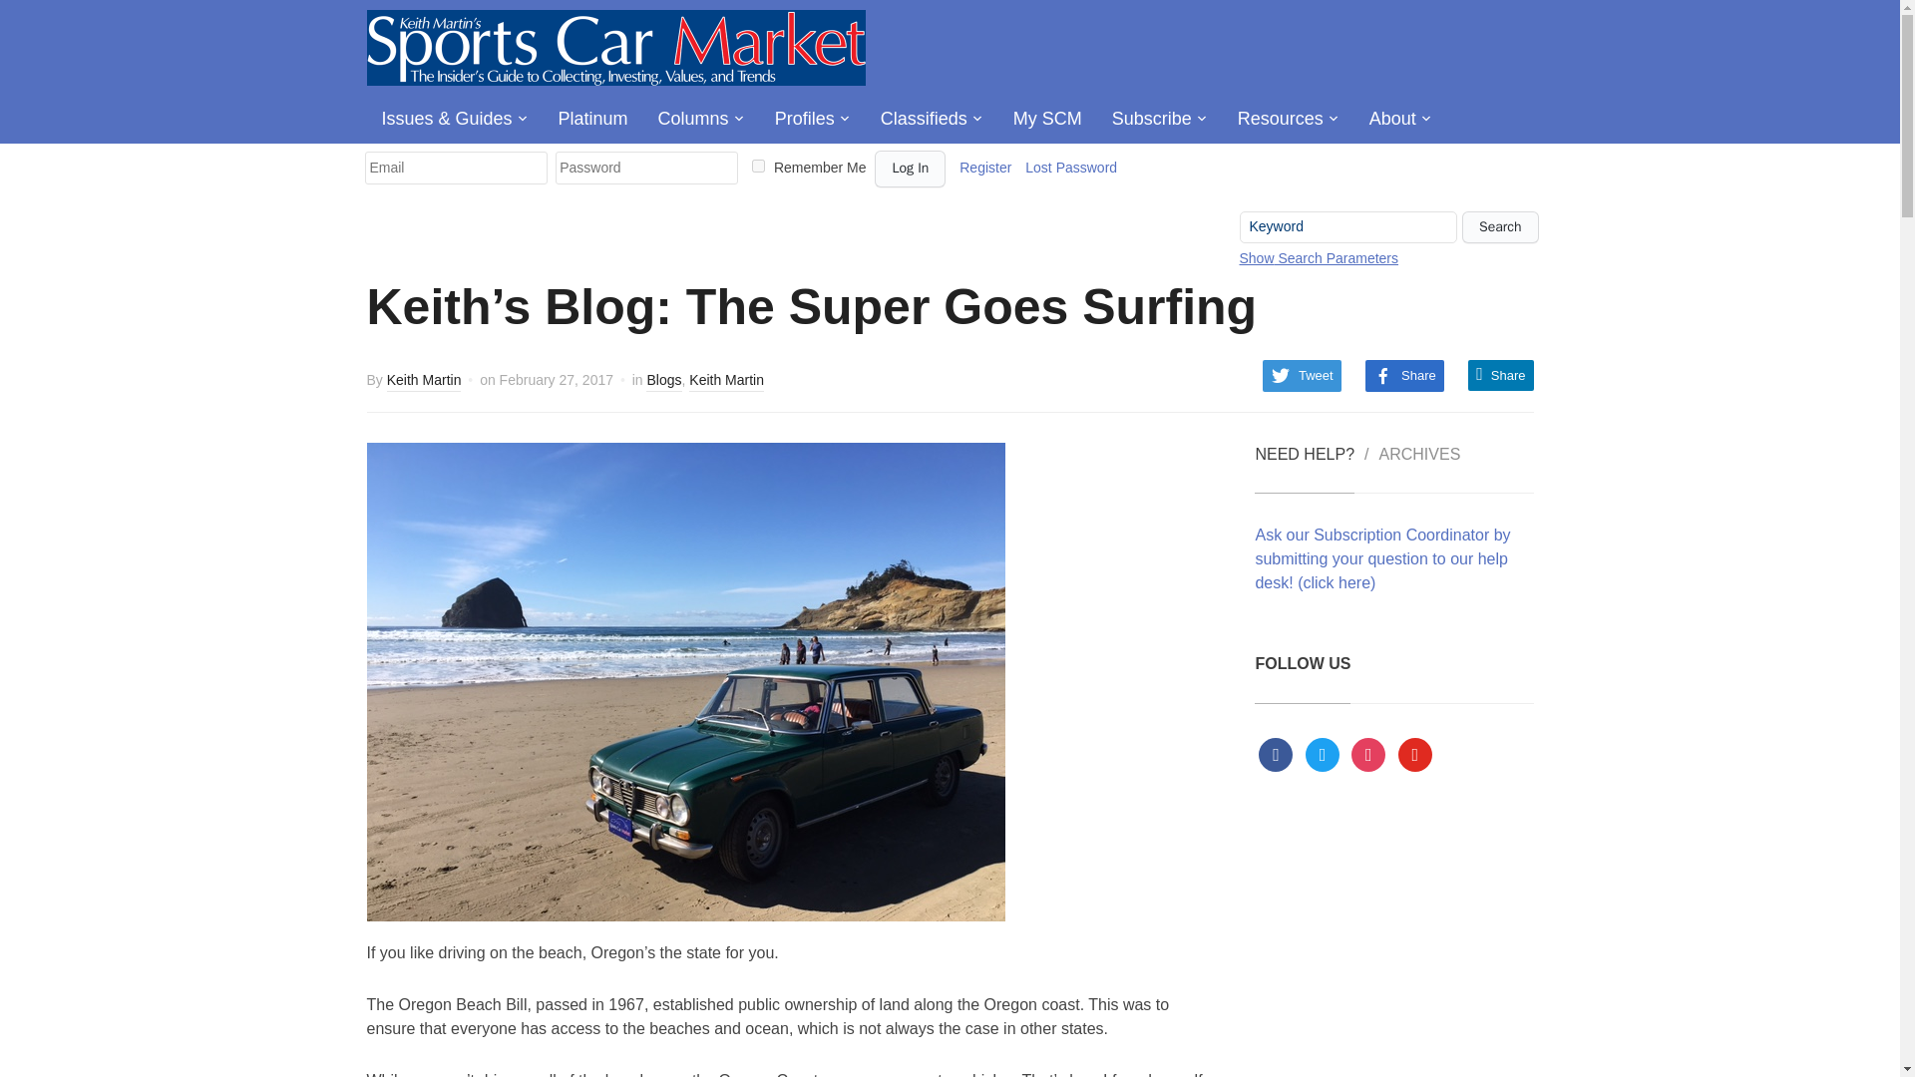  I want to click on Default Label, so click(1414, 753).